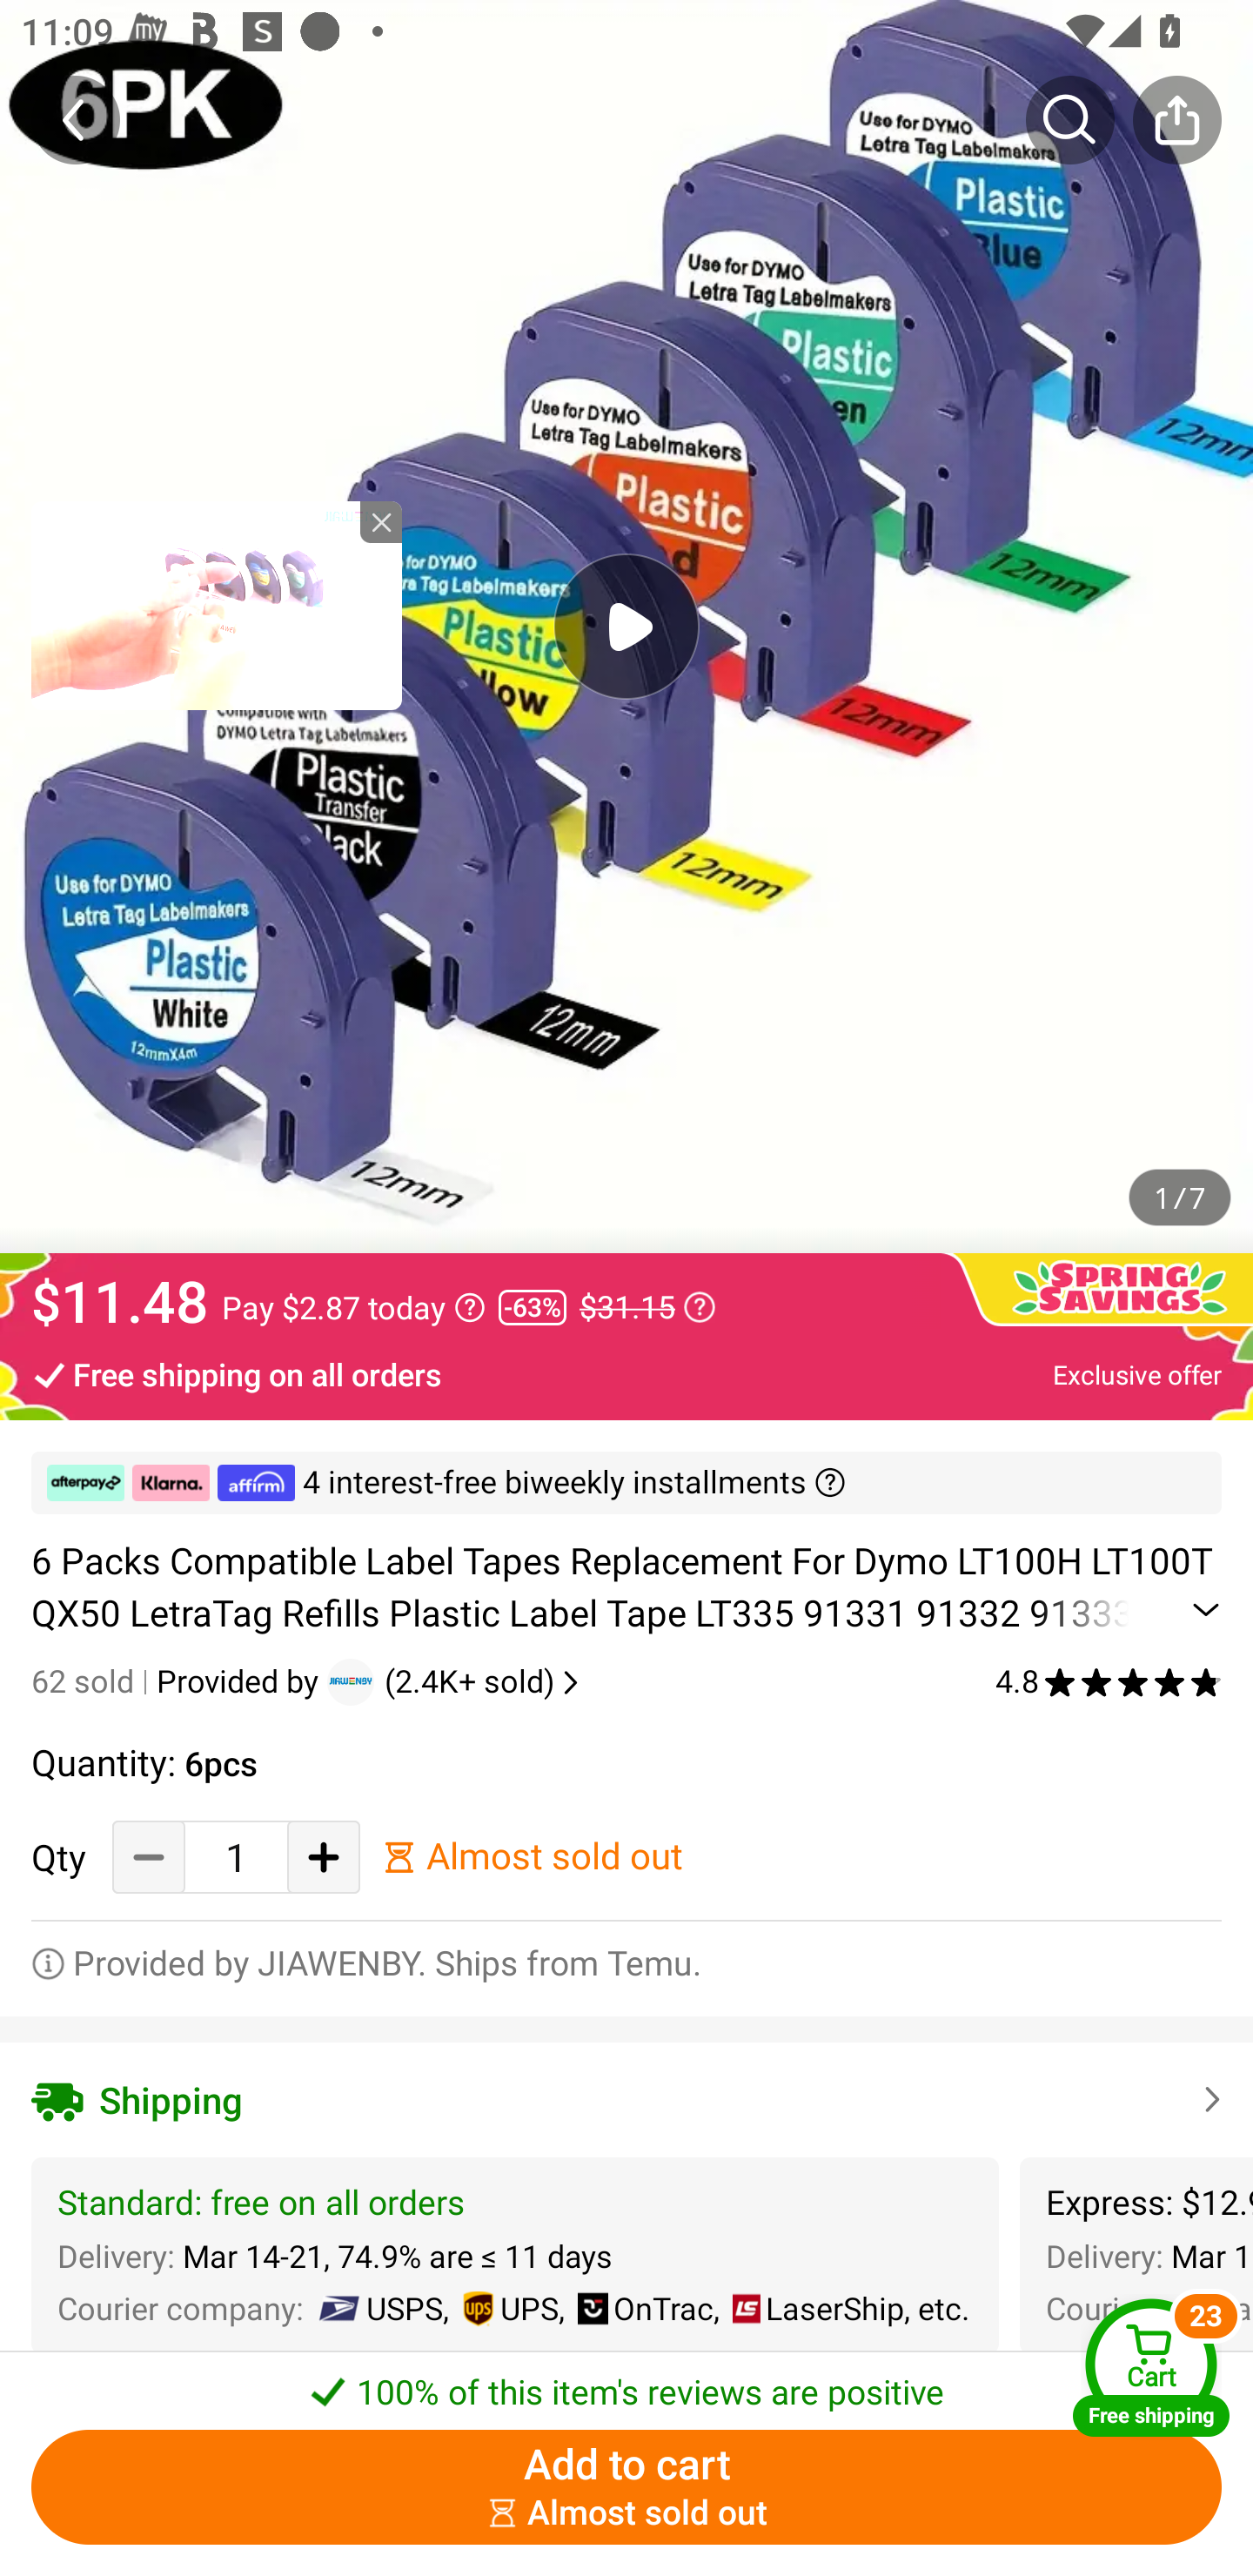 The height and width of the screenshot is (2576, 1253). What do you see at coordinates (626, 1483) in the screenshot?
I see `￼ ￼ ￼ 4 interest-free biweekly installments ￼` at bounding box center [626, 1483].